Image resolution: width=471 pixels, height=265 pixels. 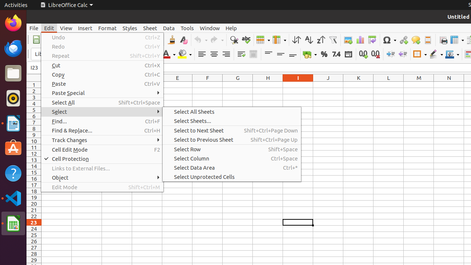 What do you see at coordinates (107, 28) in the screenshot?
I see `Format` at bounding box center [107, 28].